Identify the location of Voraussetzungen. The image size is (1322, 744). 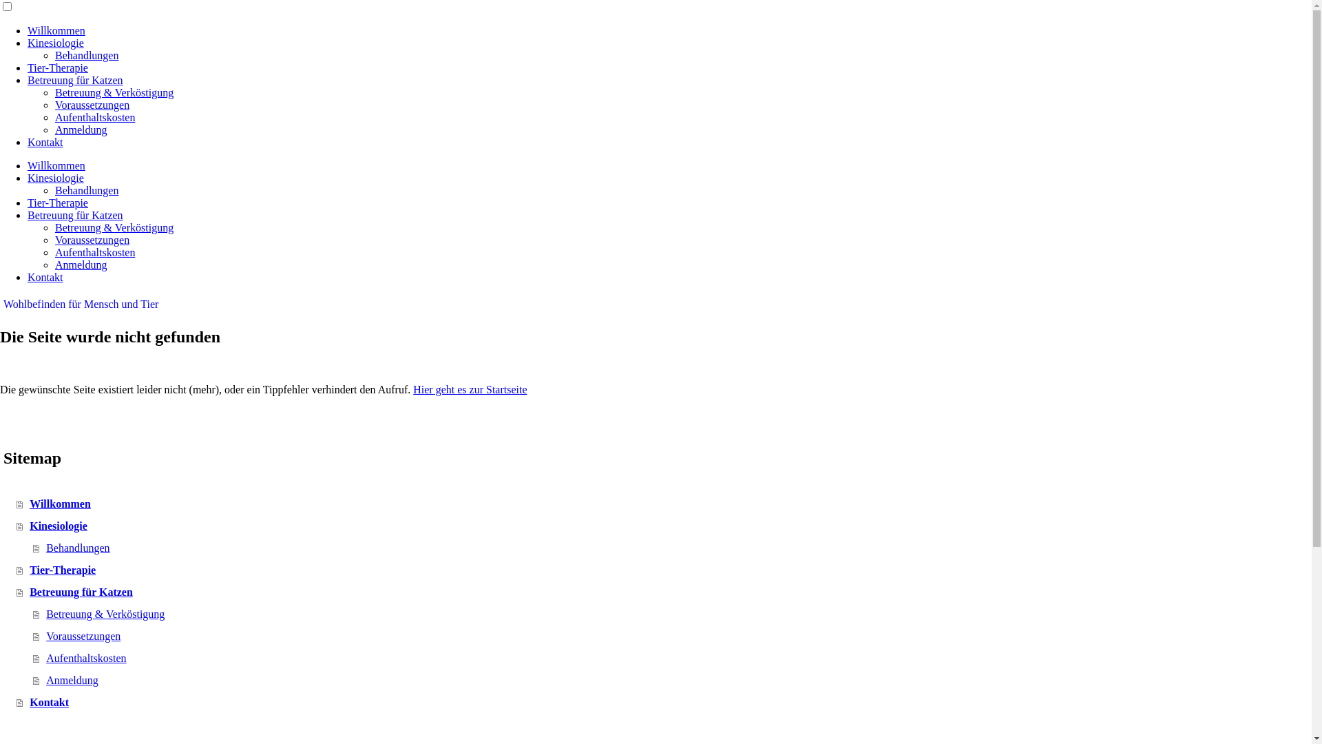
(672, 637).